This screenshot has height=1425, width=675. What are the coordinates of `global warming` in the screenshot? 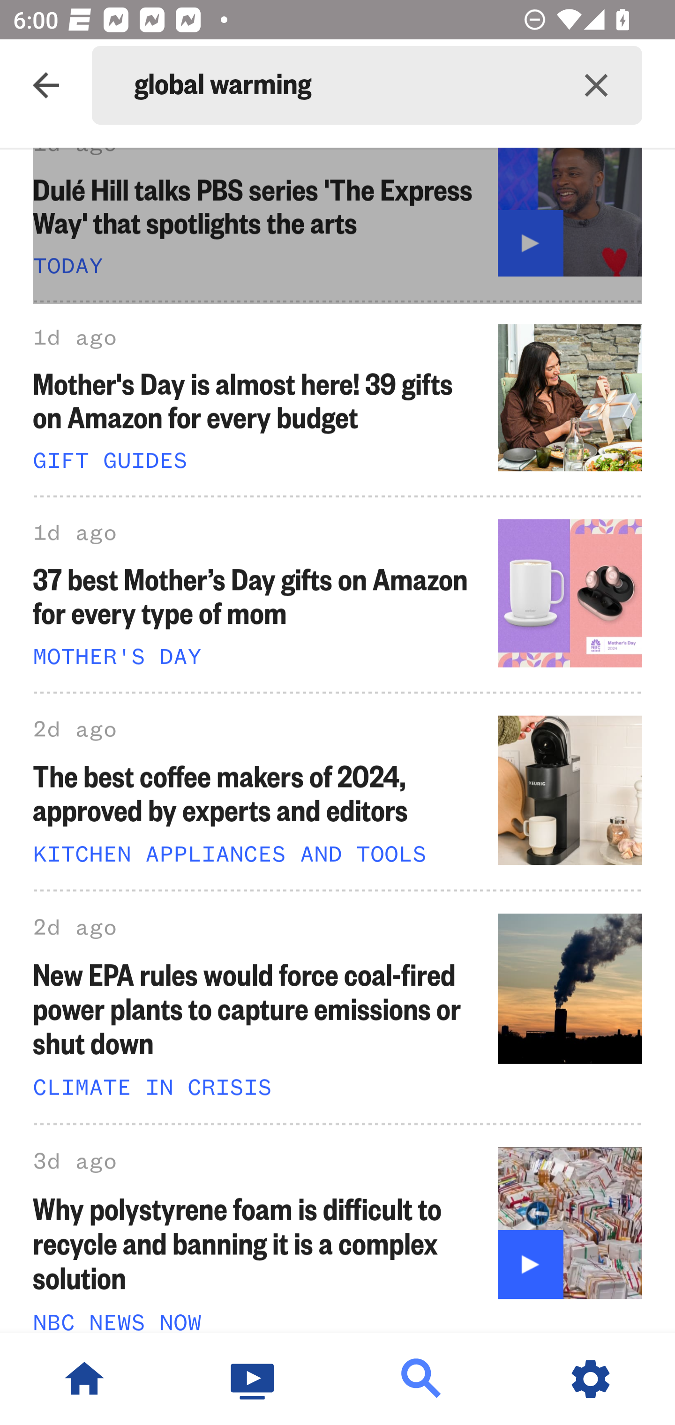 It's located at (342, 85).